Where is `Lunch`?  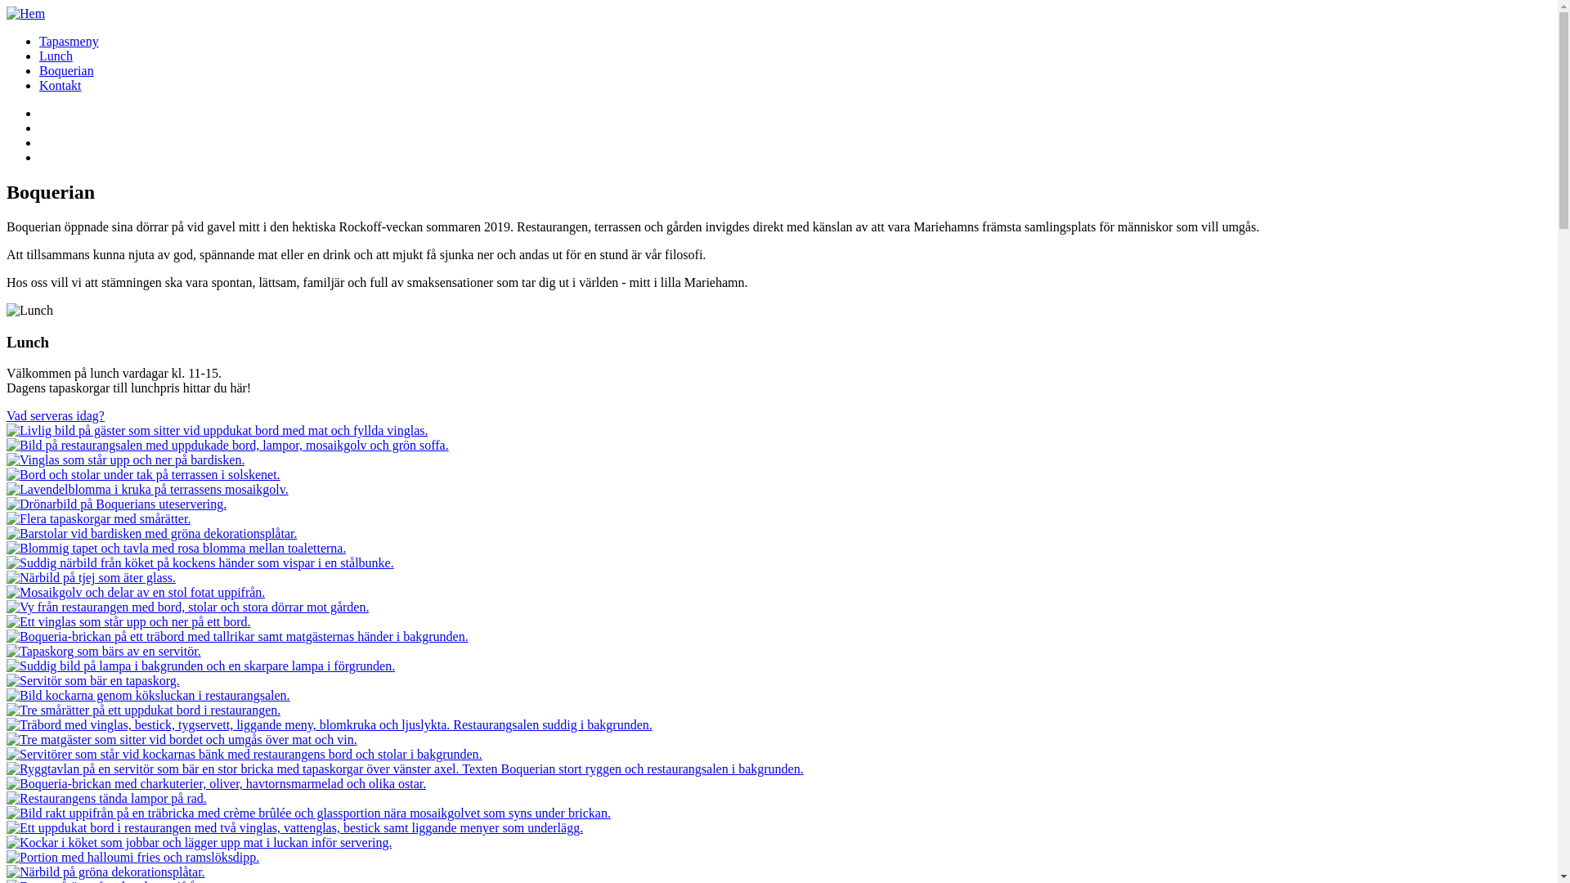
Lunch is located at coordinates (56, 56).